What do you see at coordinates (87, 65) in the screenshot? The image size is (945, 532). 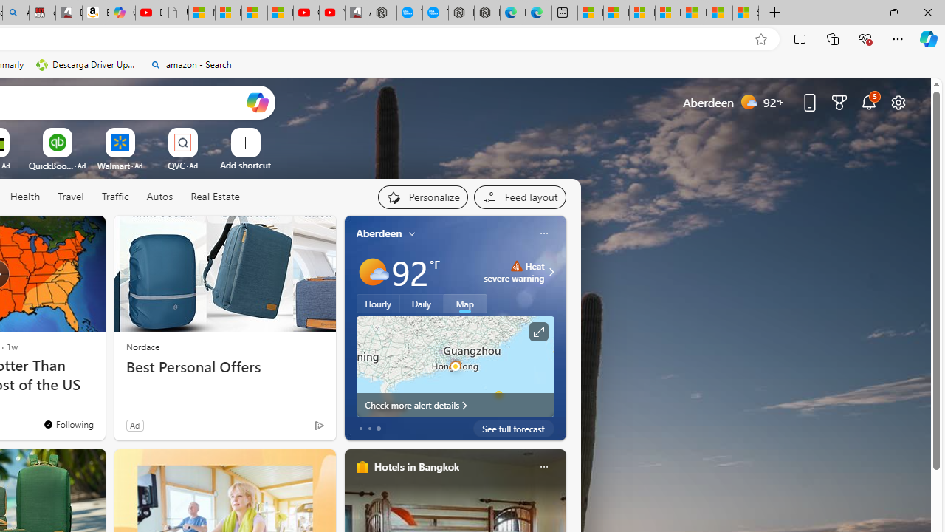 I see `Descarga Driver Updater` at bounding box center [87, 65].